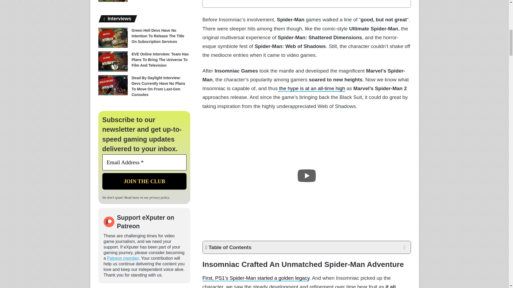 The height and width of the screenshot is (288, 513). What do you see at coordinates (144, 162) in the screenshot?
I see `Email Address` at bounding box center [144, 162].